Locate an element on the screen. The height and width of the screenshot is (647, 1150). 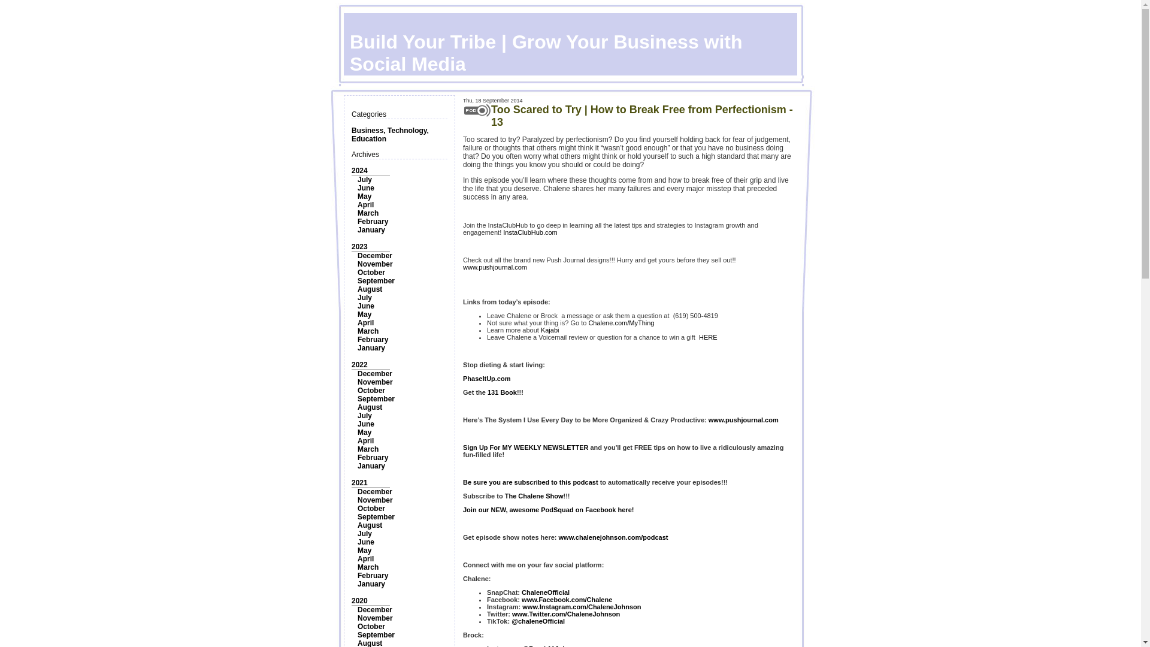
November is located at coordinates (375, 264).